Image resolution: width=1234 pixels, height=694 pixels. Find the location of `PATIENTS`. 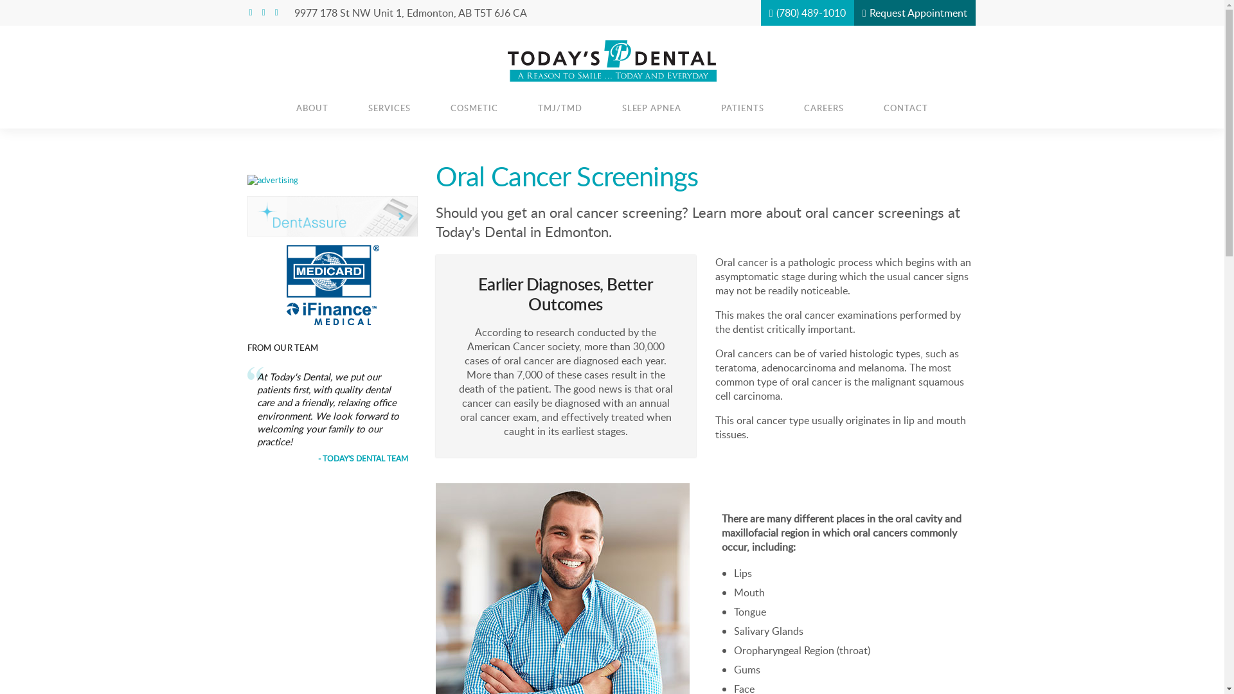

PATIENTS is located at coordinates (743, 108).